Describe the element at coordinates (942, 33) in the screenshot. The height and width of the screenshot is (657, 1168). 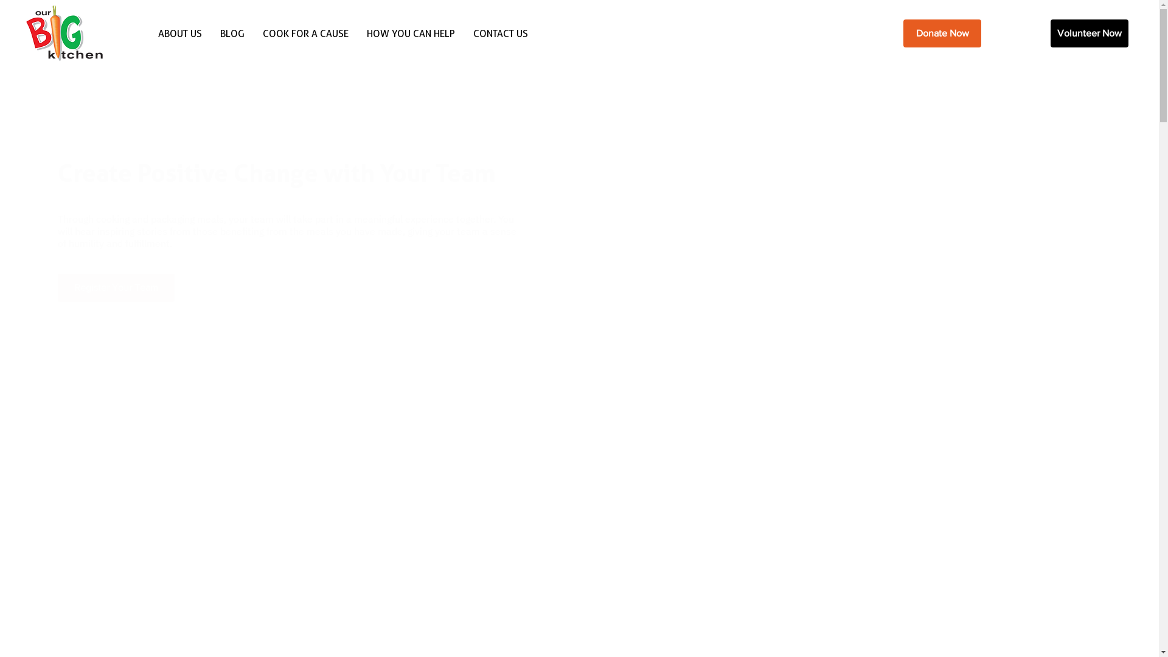
I see `Donate Now` at that location.